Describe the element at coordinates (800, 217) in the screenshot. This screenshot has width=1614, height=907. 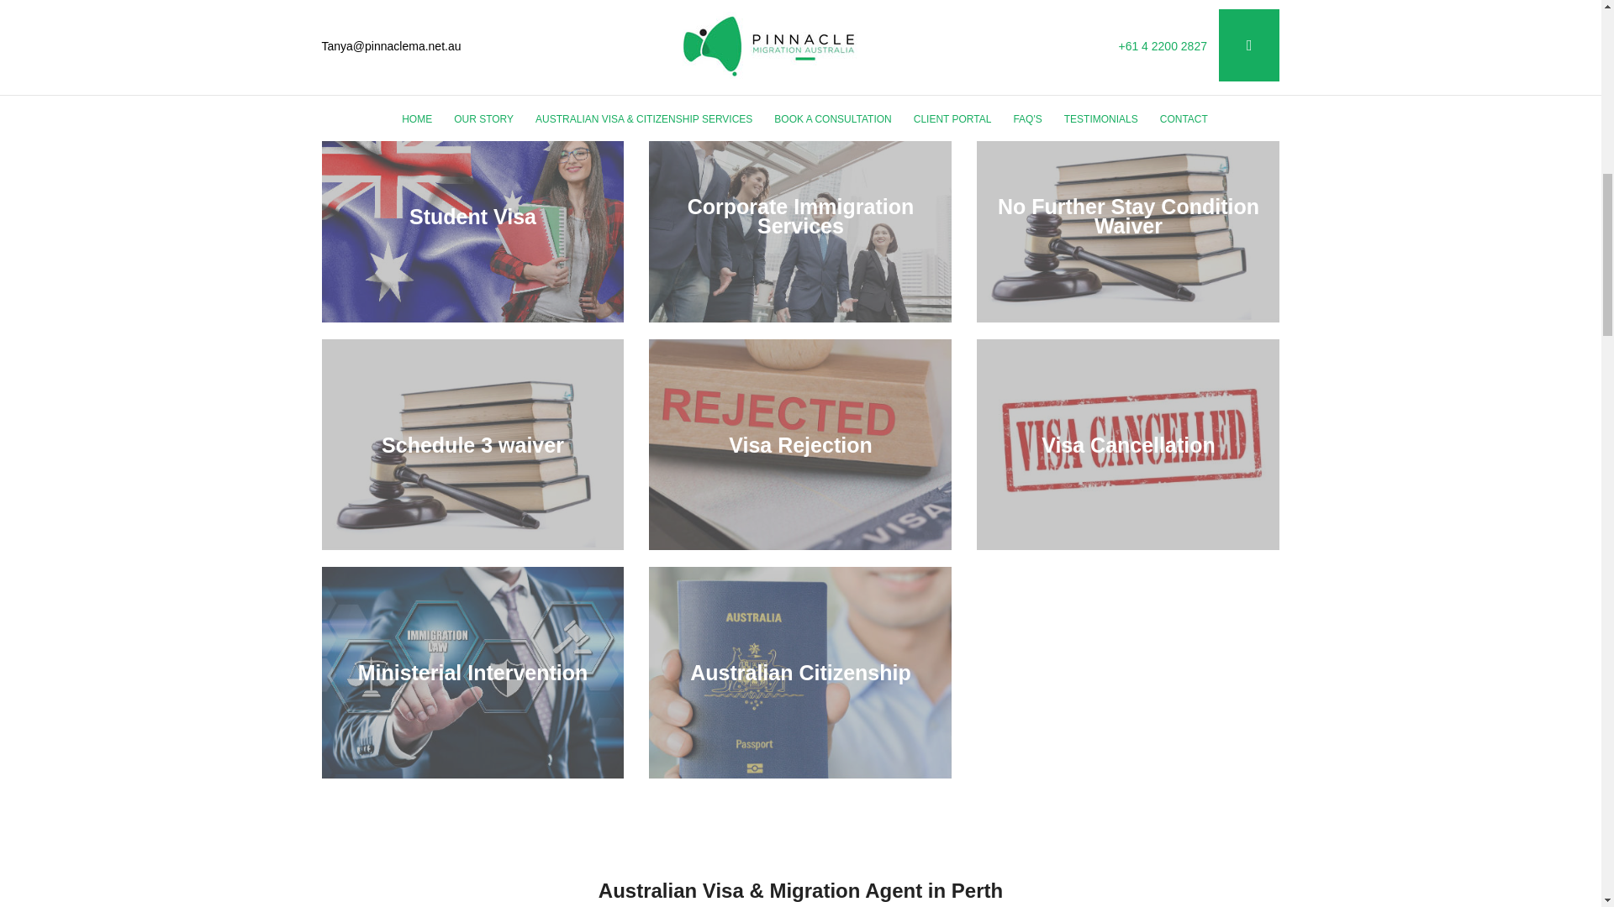
I see `Corporate Immigration Services` at that location.